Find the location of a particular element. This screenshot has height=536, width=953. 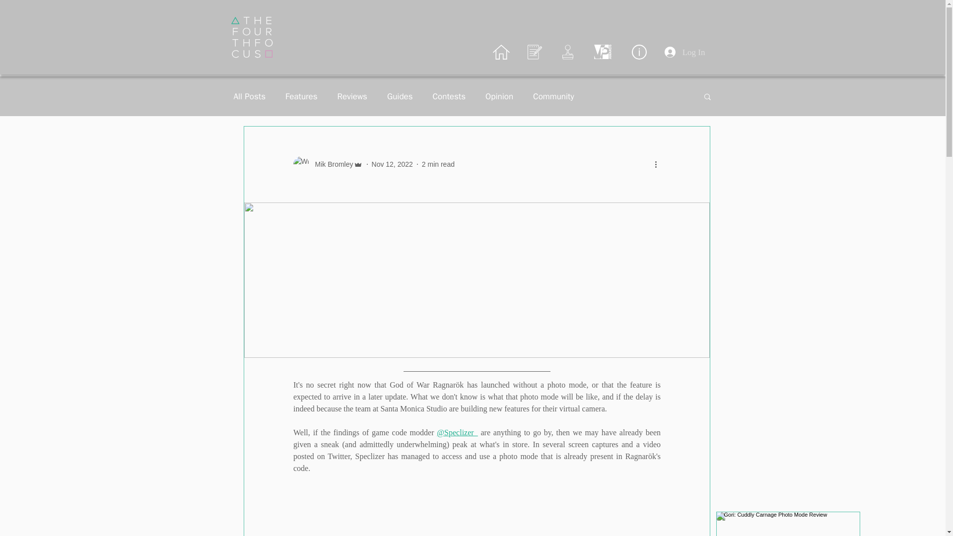

Mik Bromley is located at coordinates (327, 164).